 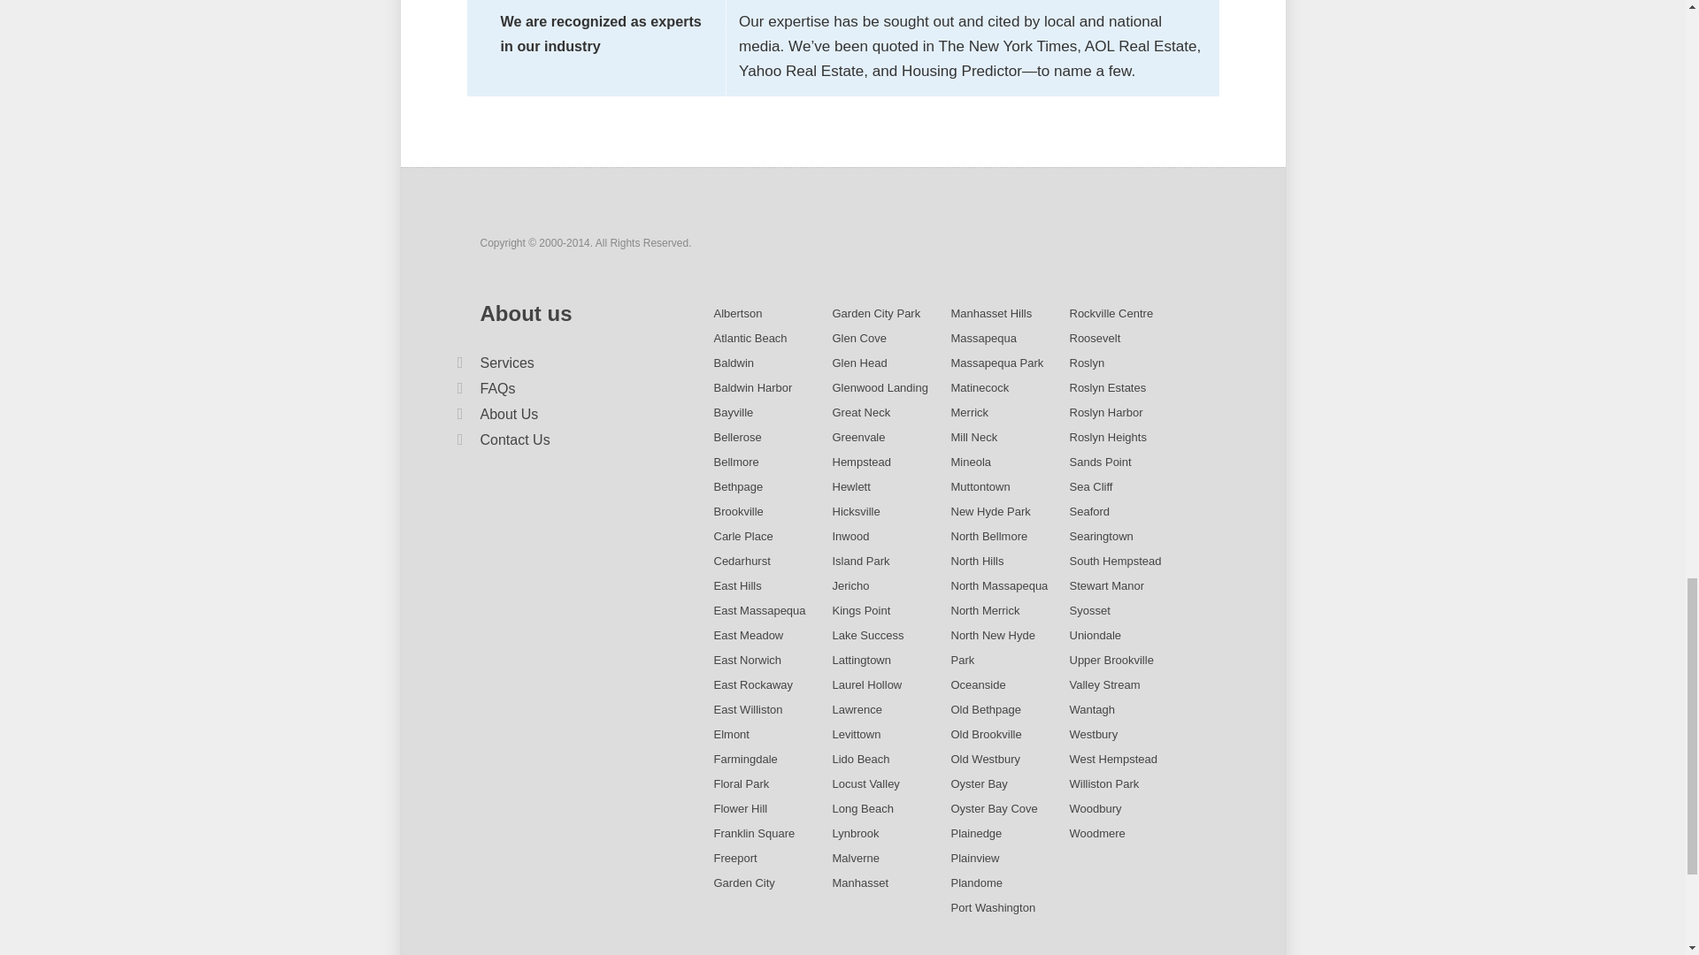 I want to click on Contact Us, so click(x=513, y=440).